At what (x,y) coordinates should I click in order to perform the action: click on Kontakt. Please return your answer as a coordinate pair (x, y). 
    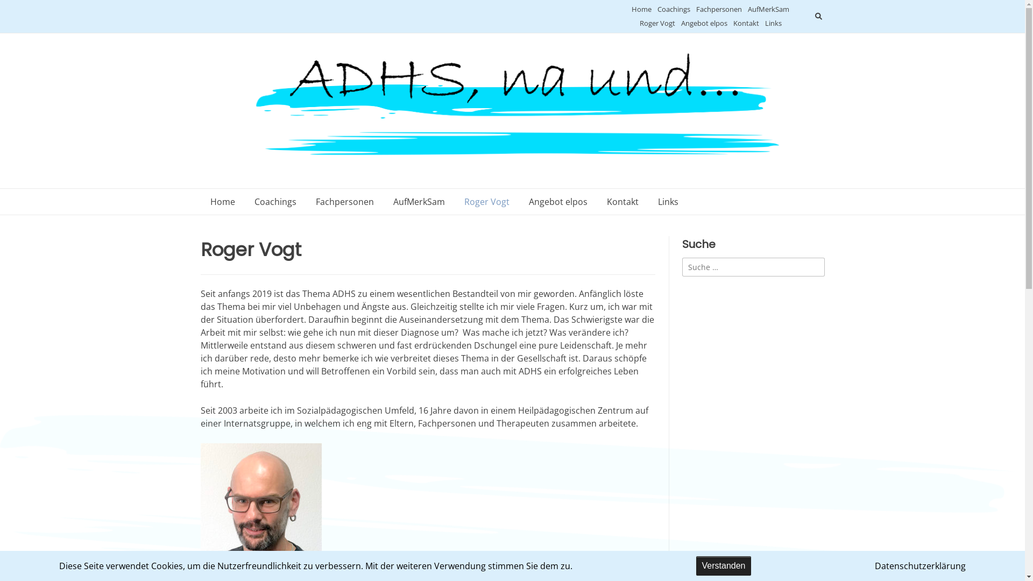
    Looking at the image, I should click on (746, 23).